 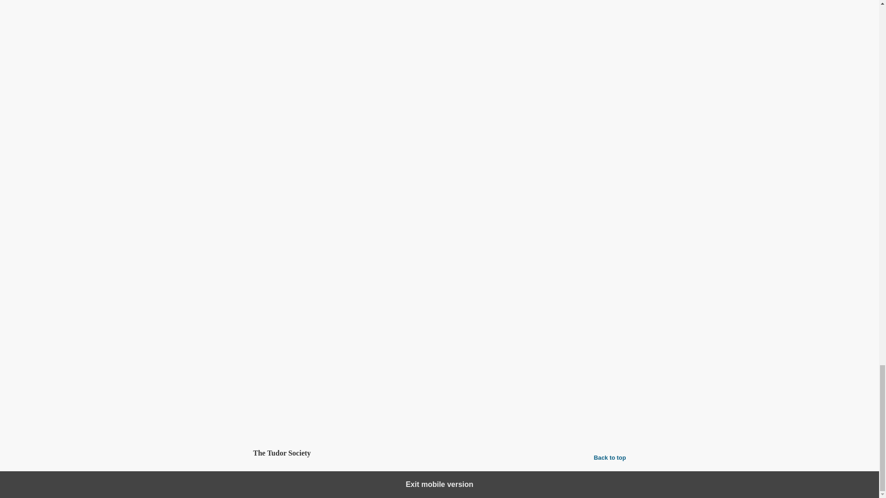 I want to click on Leave a Comment, so click(x=439, y=417).